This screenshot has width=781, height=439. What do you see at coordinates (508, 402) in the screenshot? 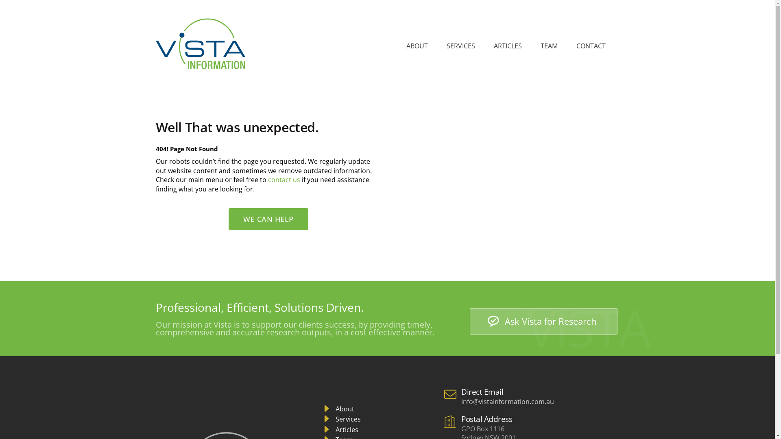
I see `info@vistainformation.com.au` at bounding box center [508, 402].